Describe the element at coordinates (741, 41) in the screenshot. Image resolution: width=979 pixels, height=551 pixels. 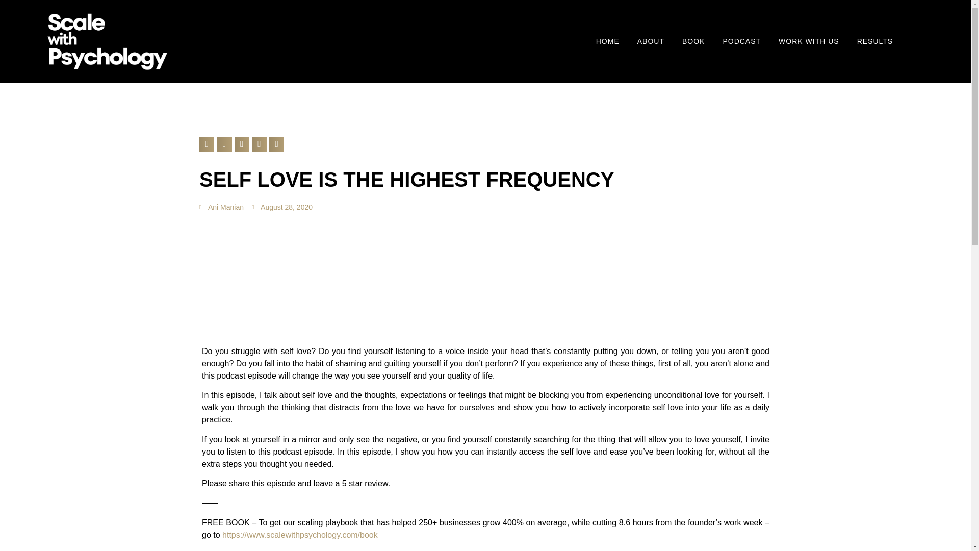
I see `PODCAST` at that location.